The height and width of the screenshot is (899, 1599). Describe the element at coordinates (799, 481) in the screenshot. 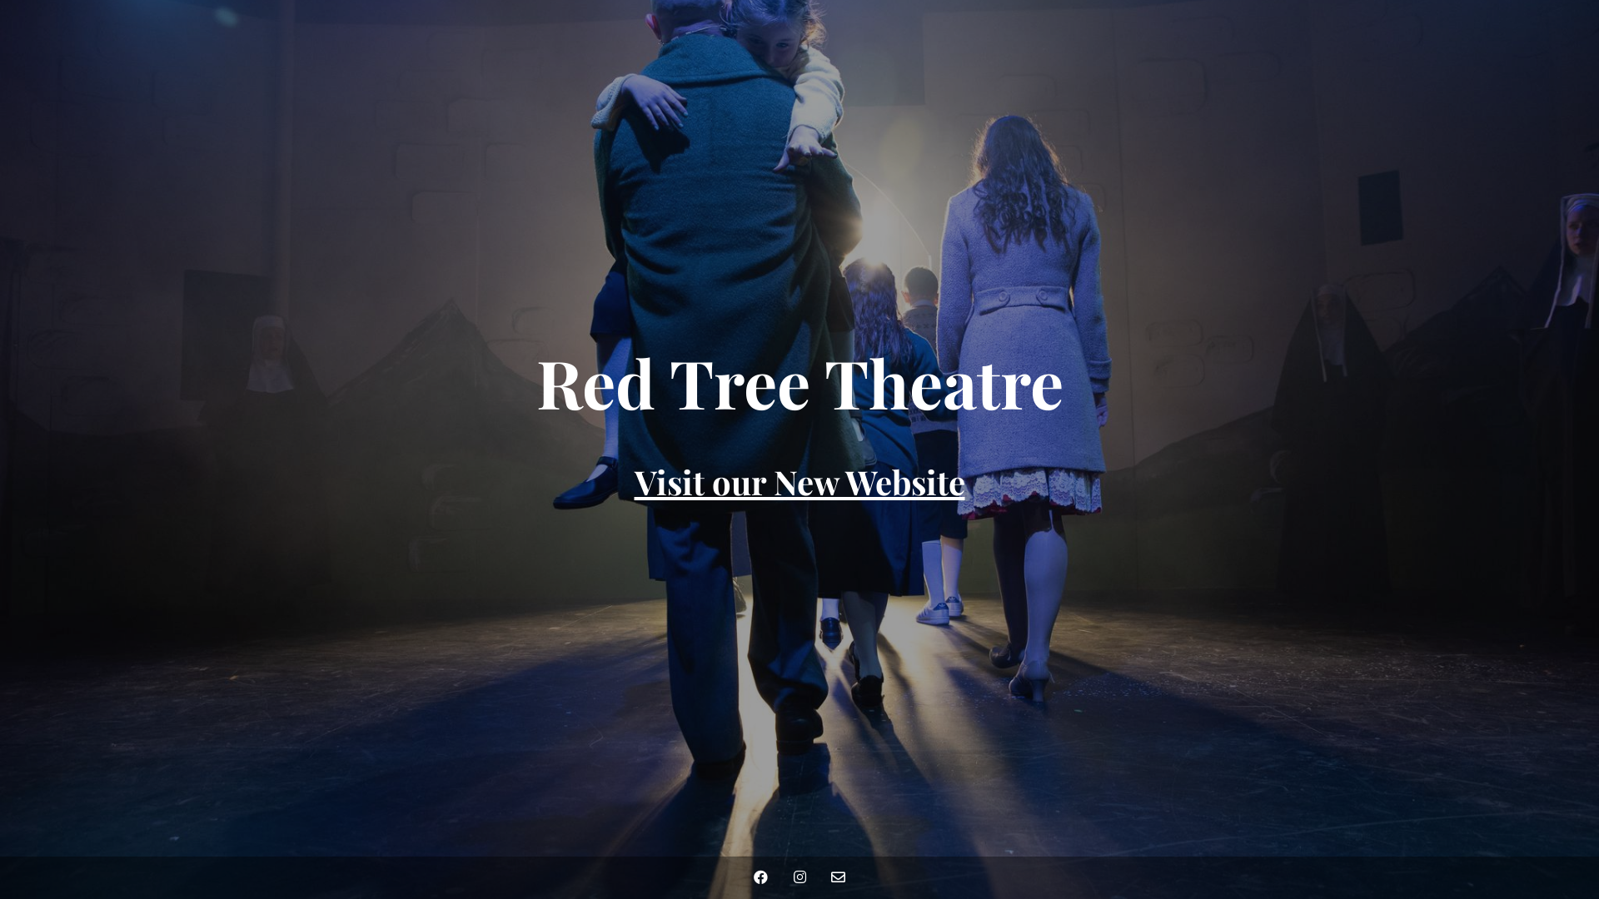

I see `Visit our New Website` at that location.